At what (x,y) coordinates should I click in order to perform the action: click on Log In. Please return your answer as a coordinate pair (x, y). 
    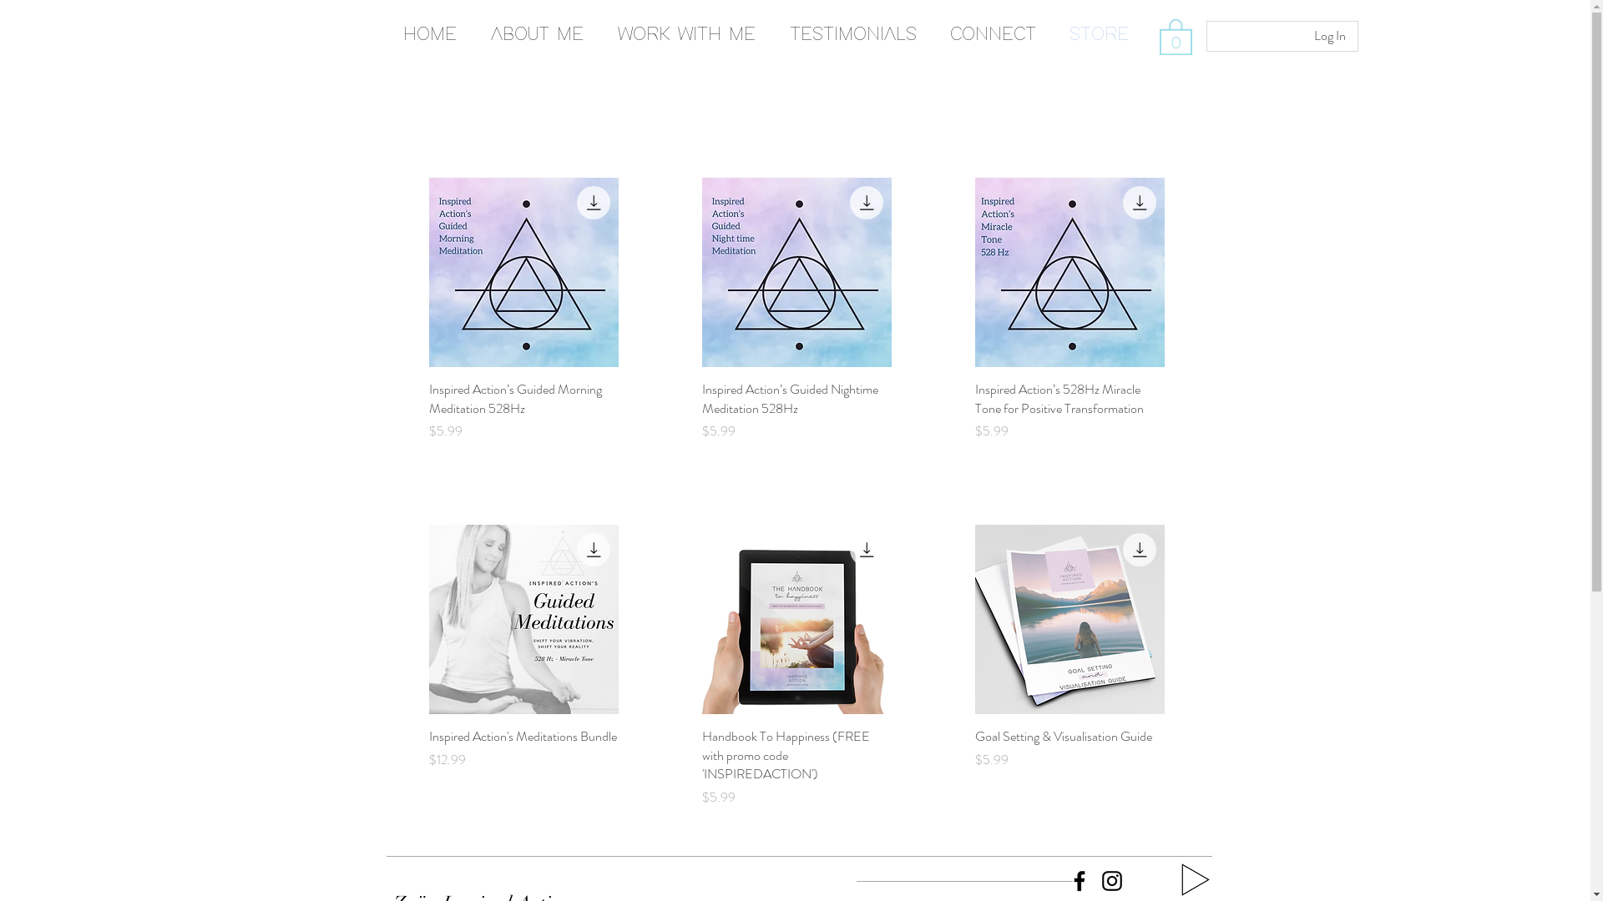
    Looking at the image, I should click on (1330, 36).